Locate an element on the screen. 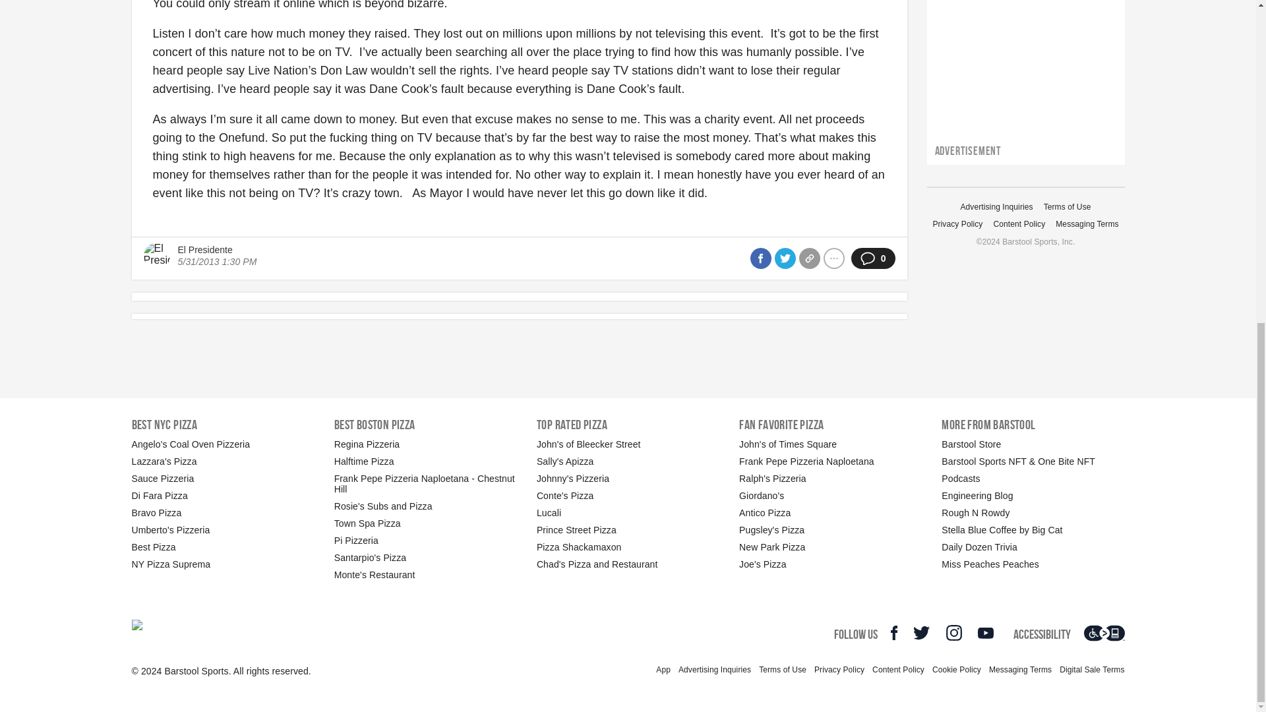 This screenshot has height=712, width=1266. Instagram Icon is located at coordinates (953, 633).